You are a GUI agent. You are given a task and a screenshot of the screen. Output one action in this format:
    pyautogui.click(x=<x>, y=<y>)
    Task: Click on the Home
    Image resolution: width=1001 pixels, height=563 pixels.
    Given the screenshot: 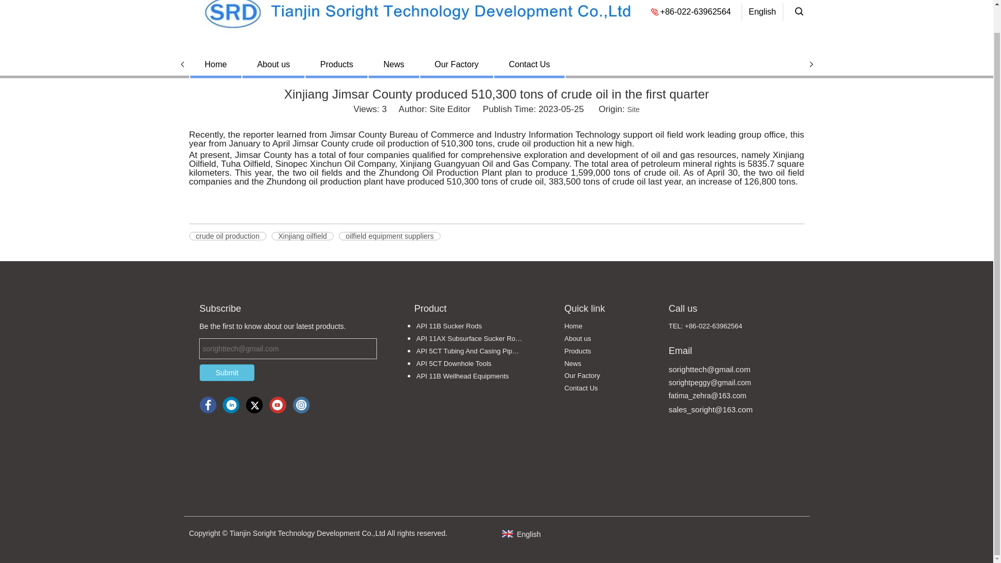 What is the action you would take?
    pyautogui.click(x=573, y=325)
    